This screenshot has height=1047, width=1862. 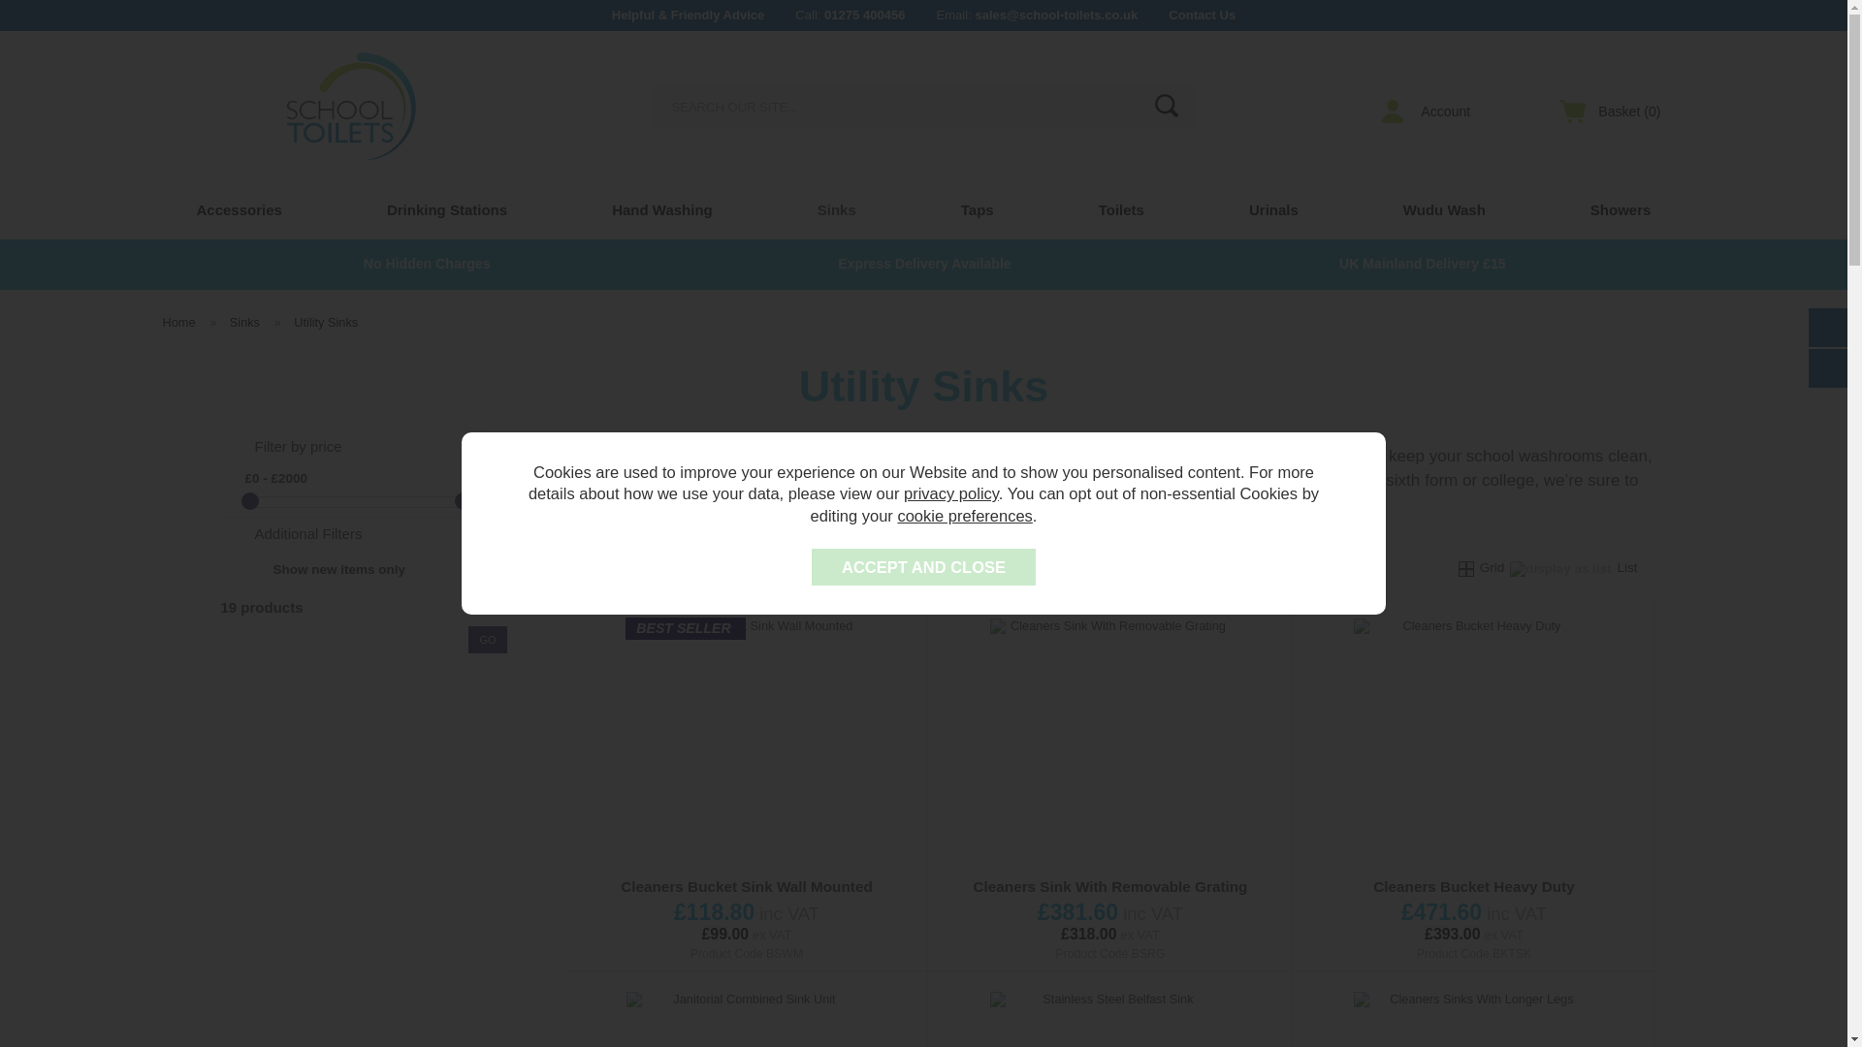 What do you see at coordinates (446, 209) in the screenshot?
I see `Drinking Stations` at bounding box center [446, 209].